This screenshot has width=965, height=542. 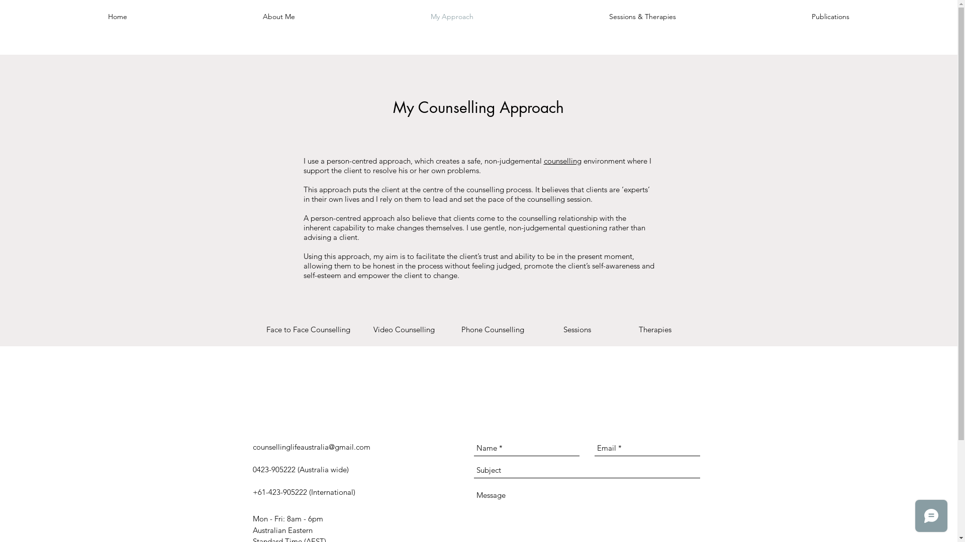 I want to click on Phone Counselling, so click(x=493, y=329).